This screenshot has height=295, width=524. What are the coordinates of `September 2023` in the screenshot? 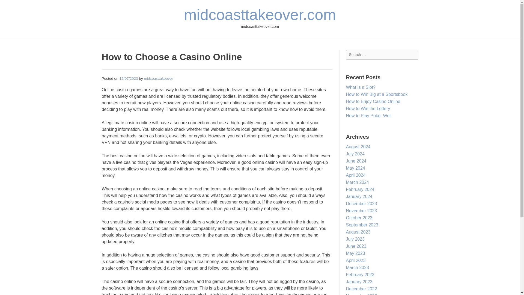 It's located at (362, 225).